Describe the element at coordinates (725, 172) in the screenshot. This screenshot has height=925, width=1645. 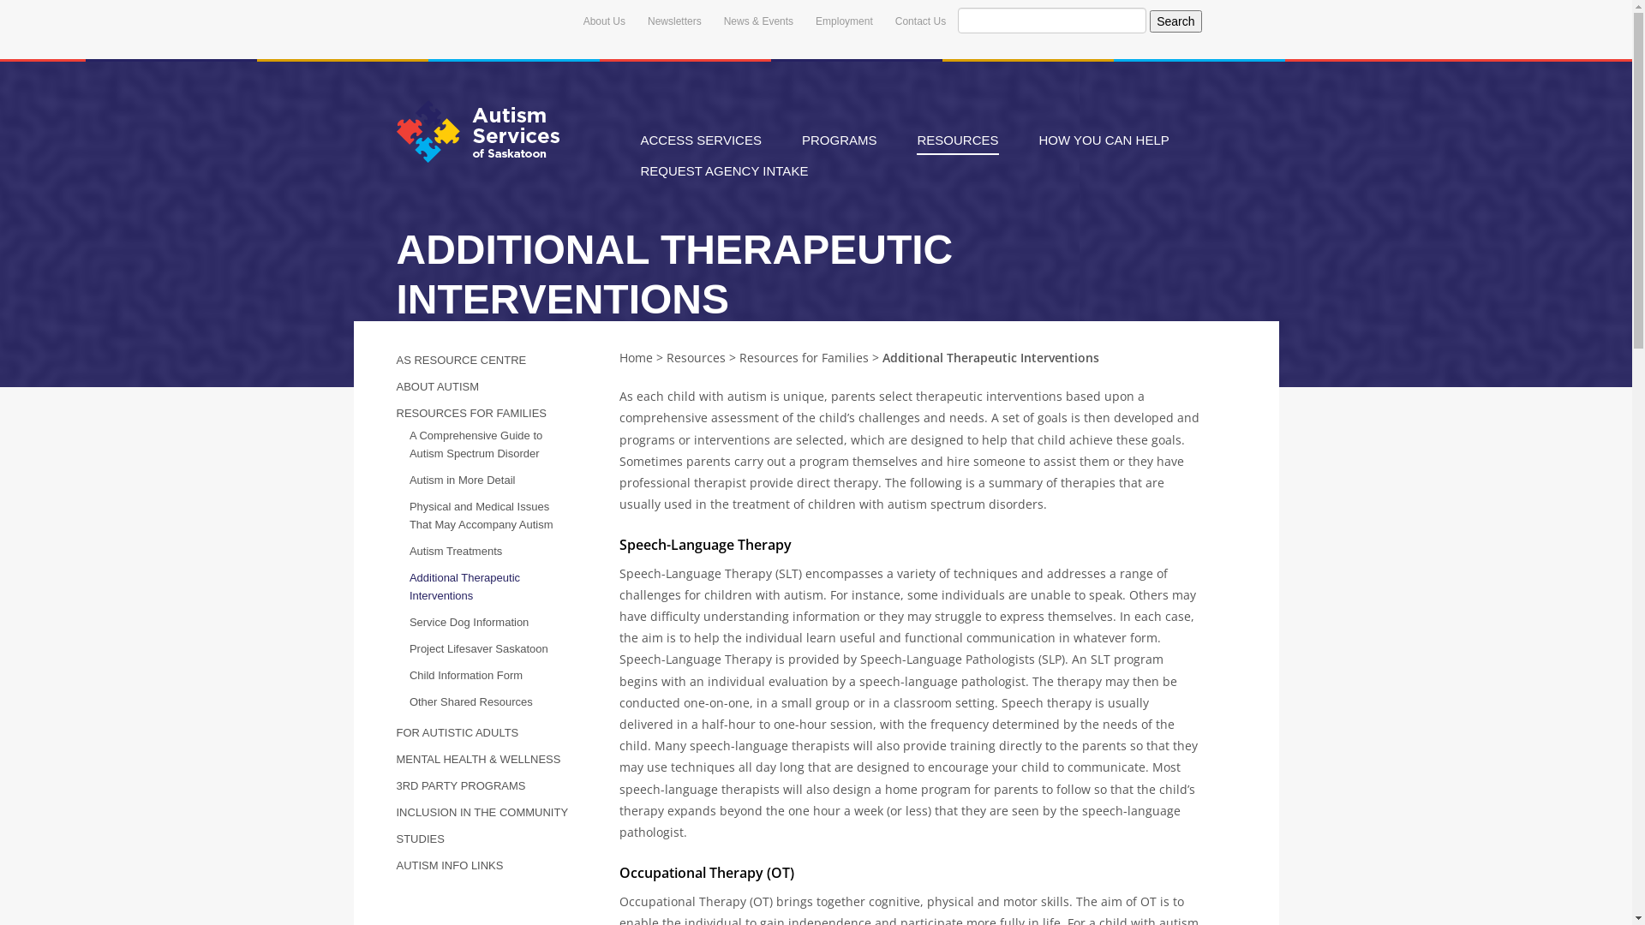
I see `REQUEST AGENCY INTAKE` at that location.